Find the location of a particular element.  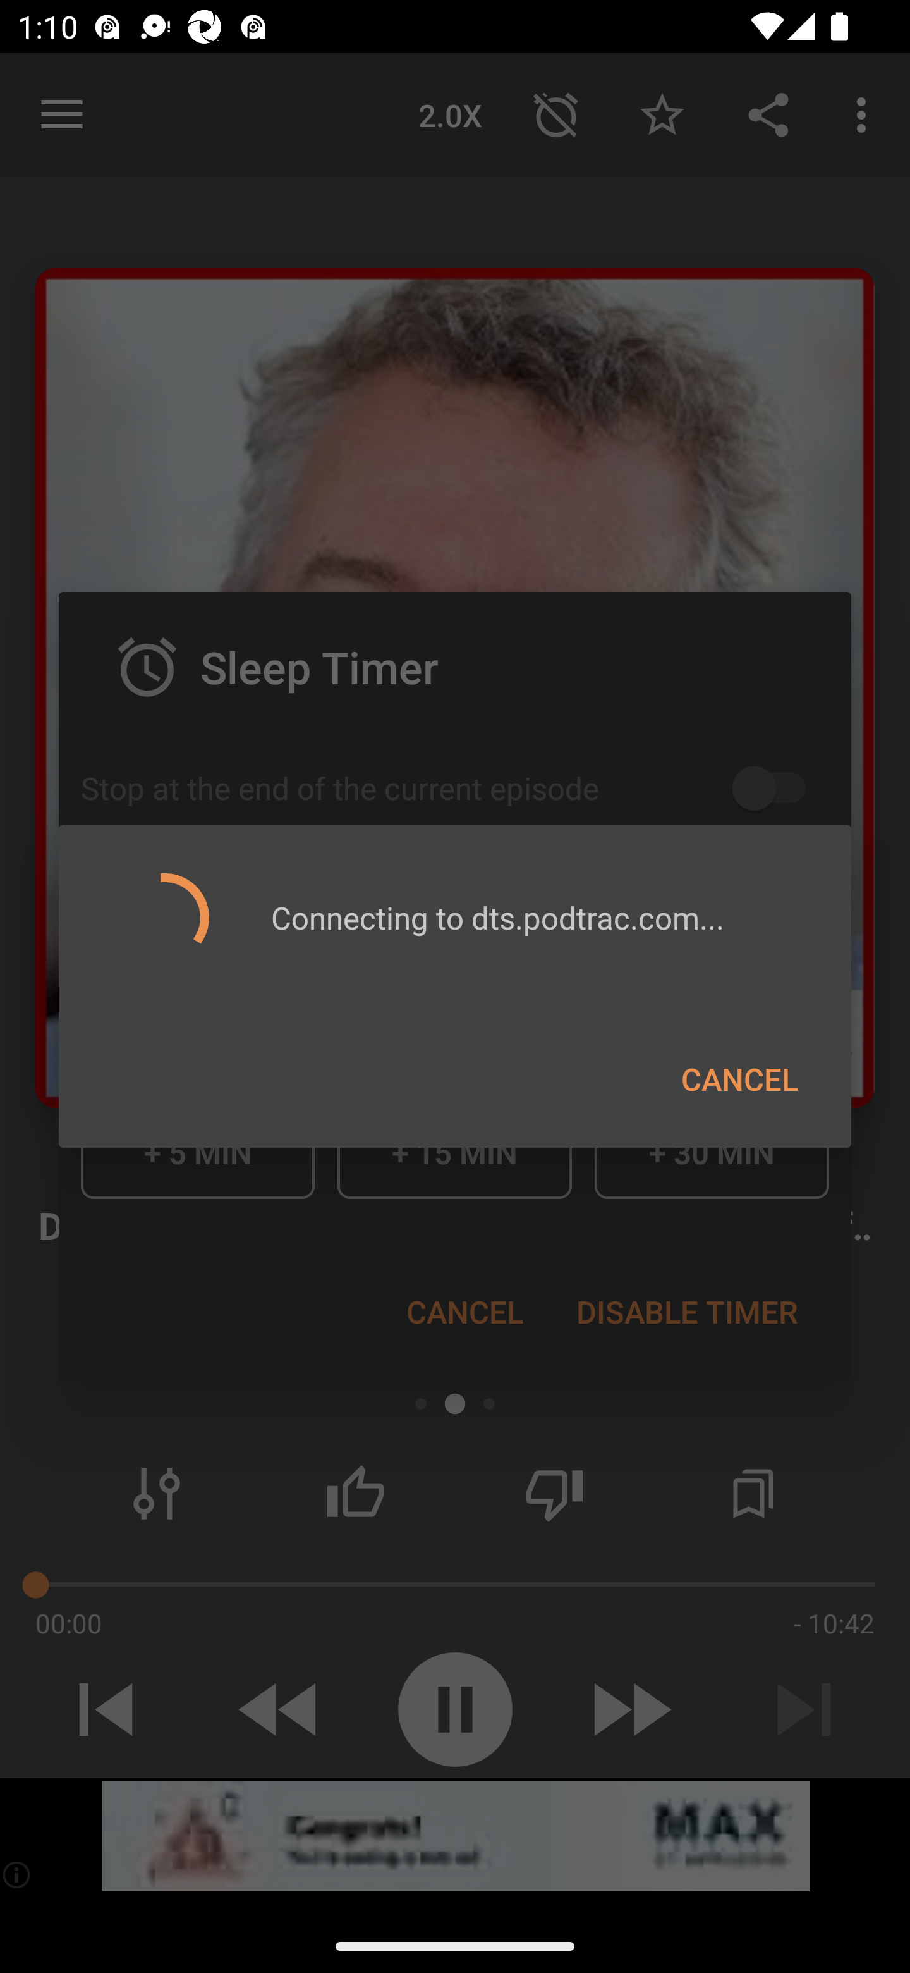

CANCEL is located at coordinates (739, 1079).